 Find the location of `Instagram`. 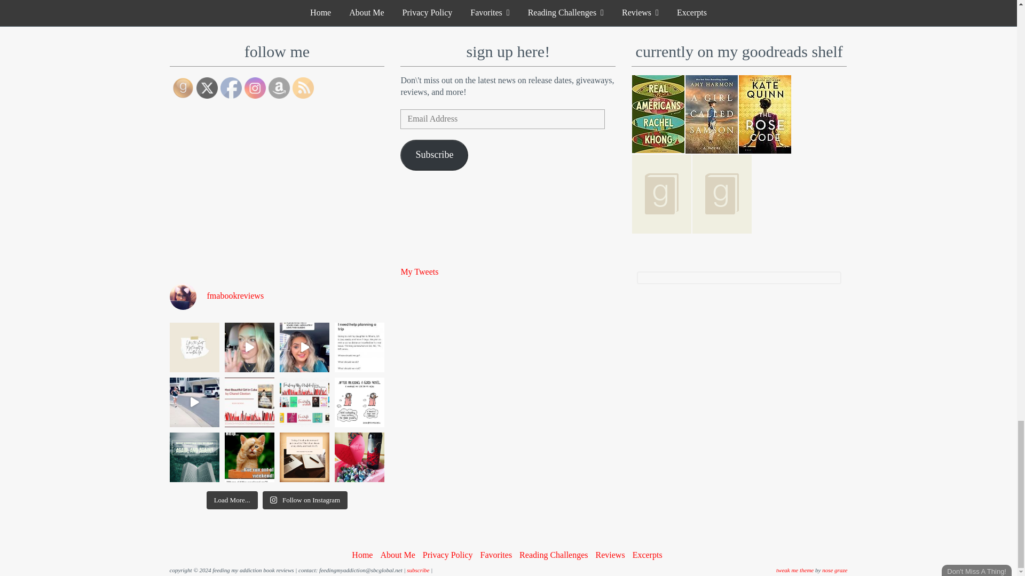

Instagram is located at coordinates (255, 87).